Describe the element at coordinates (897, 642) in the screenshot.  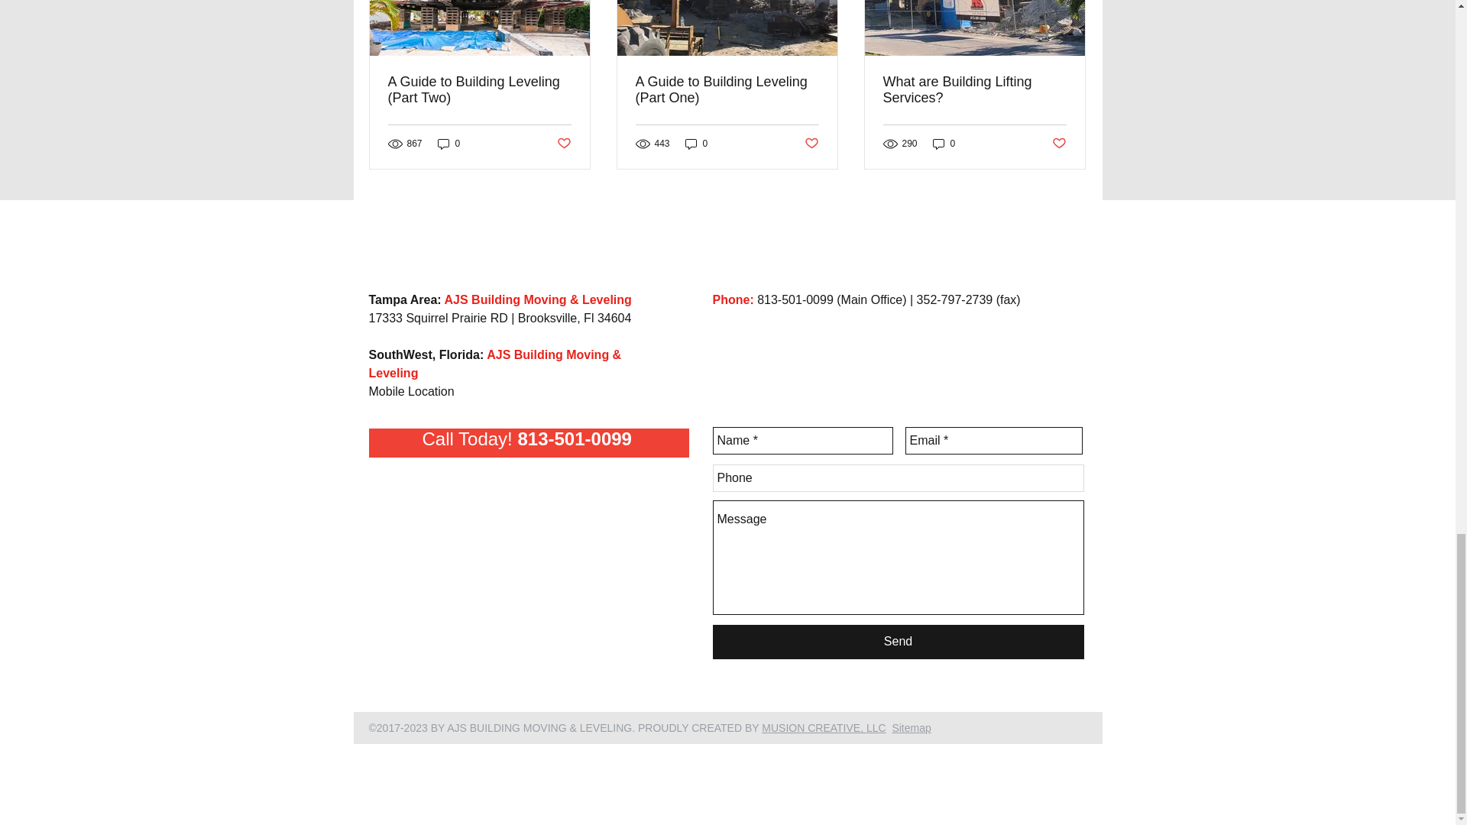
I see `Send` at that location.